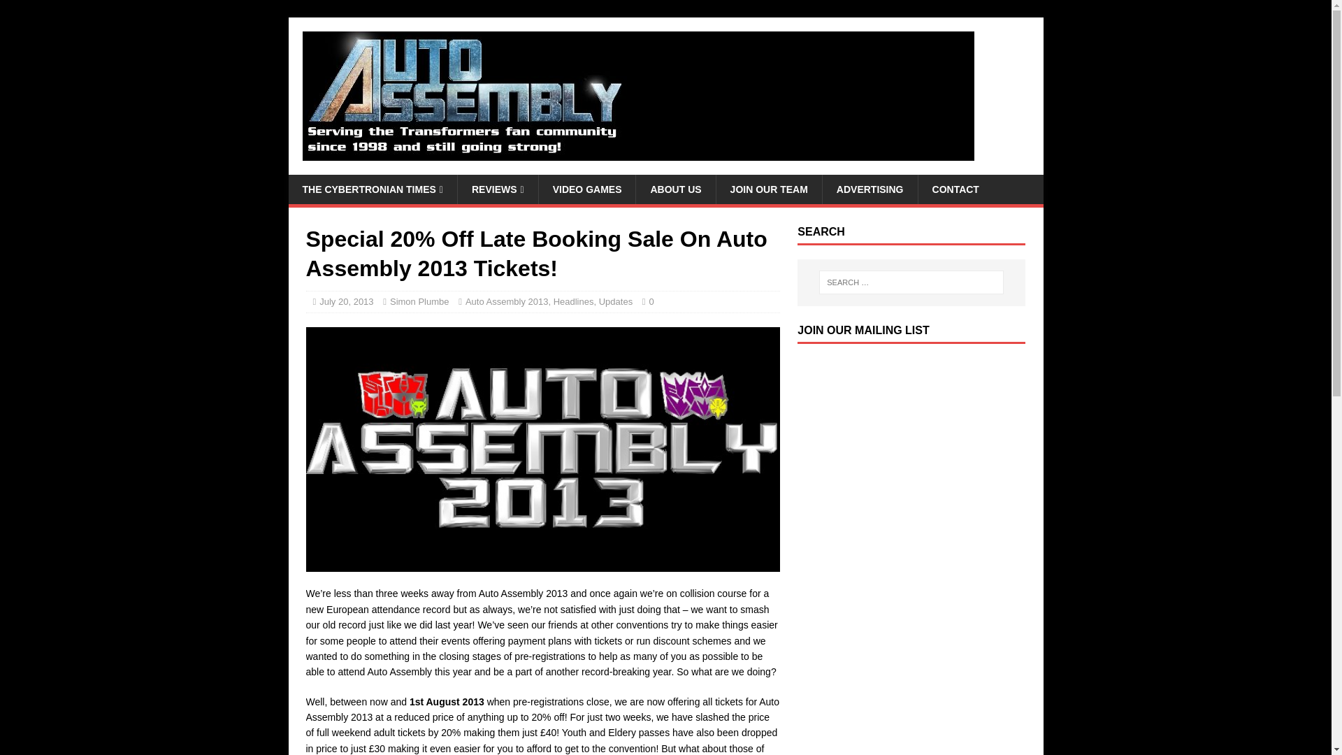  Describe the element at coordinates (345, 301) in the screenshot. I see `July 20, 2013` at that location.